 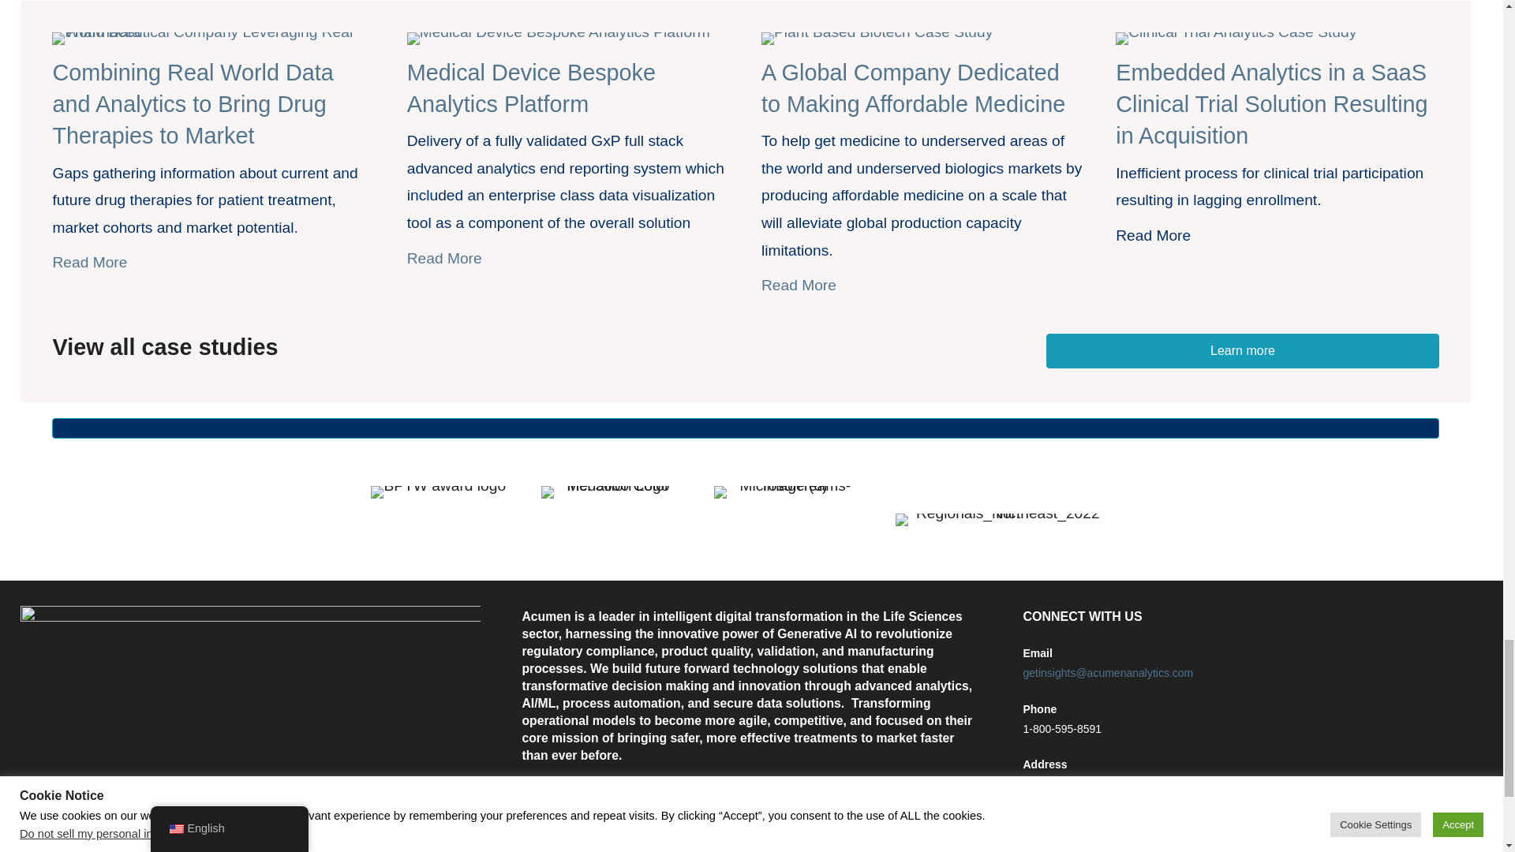 I want to click on Read More, so click(x=213, y=263).